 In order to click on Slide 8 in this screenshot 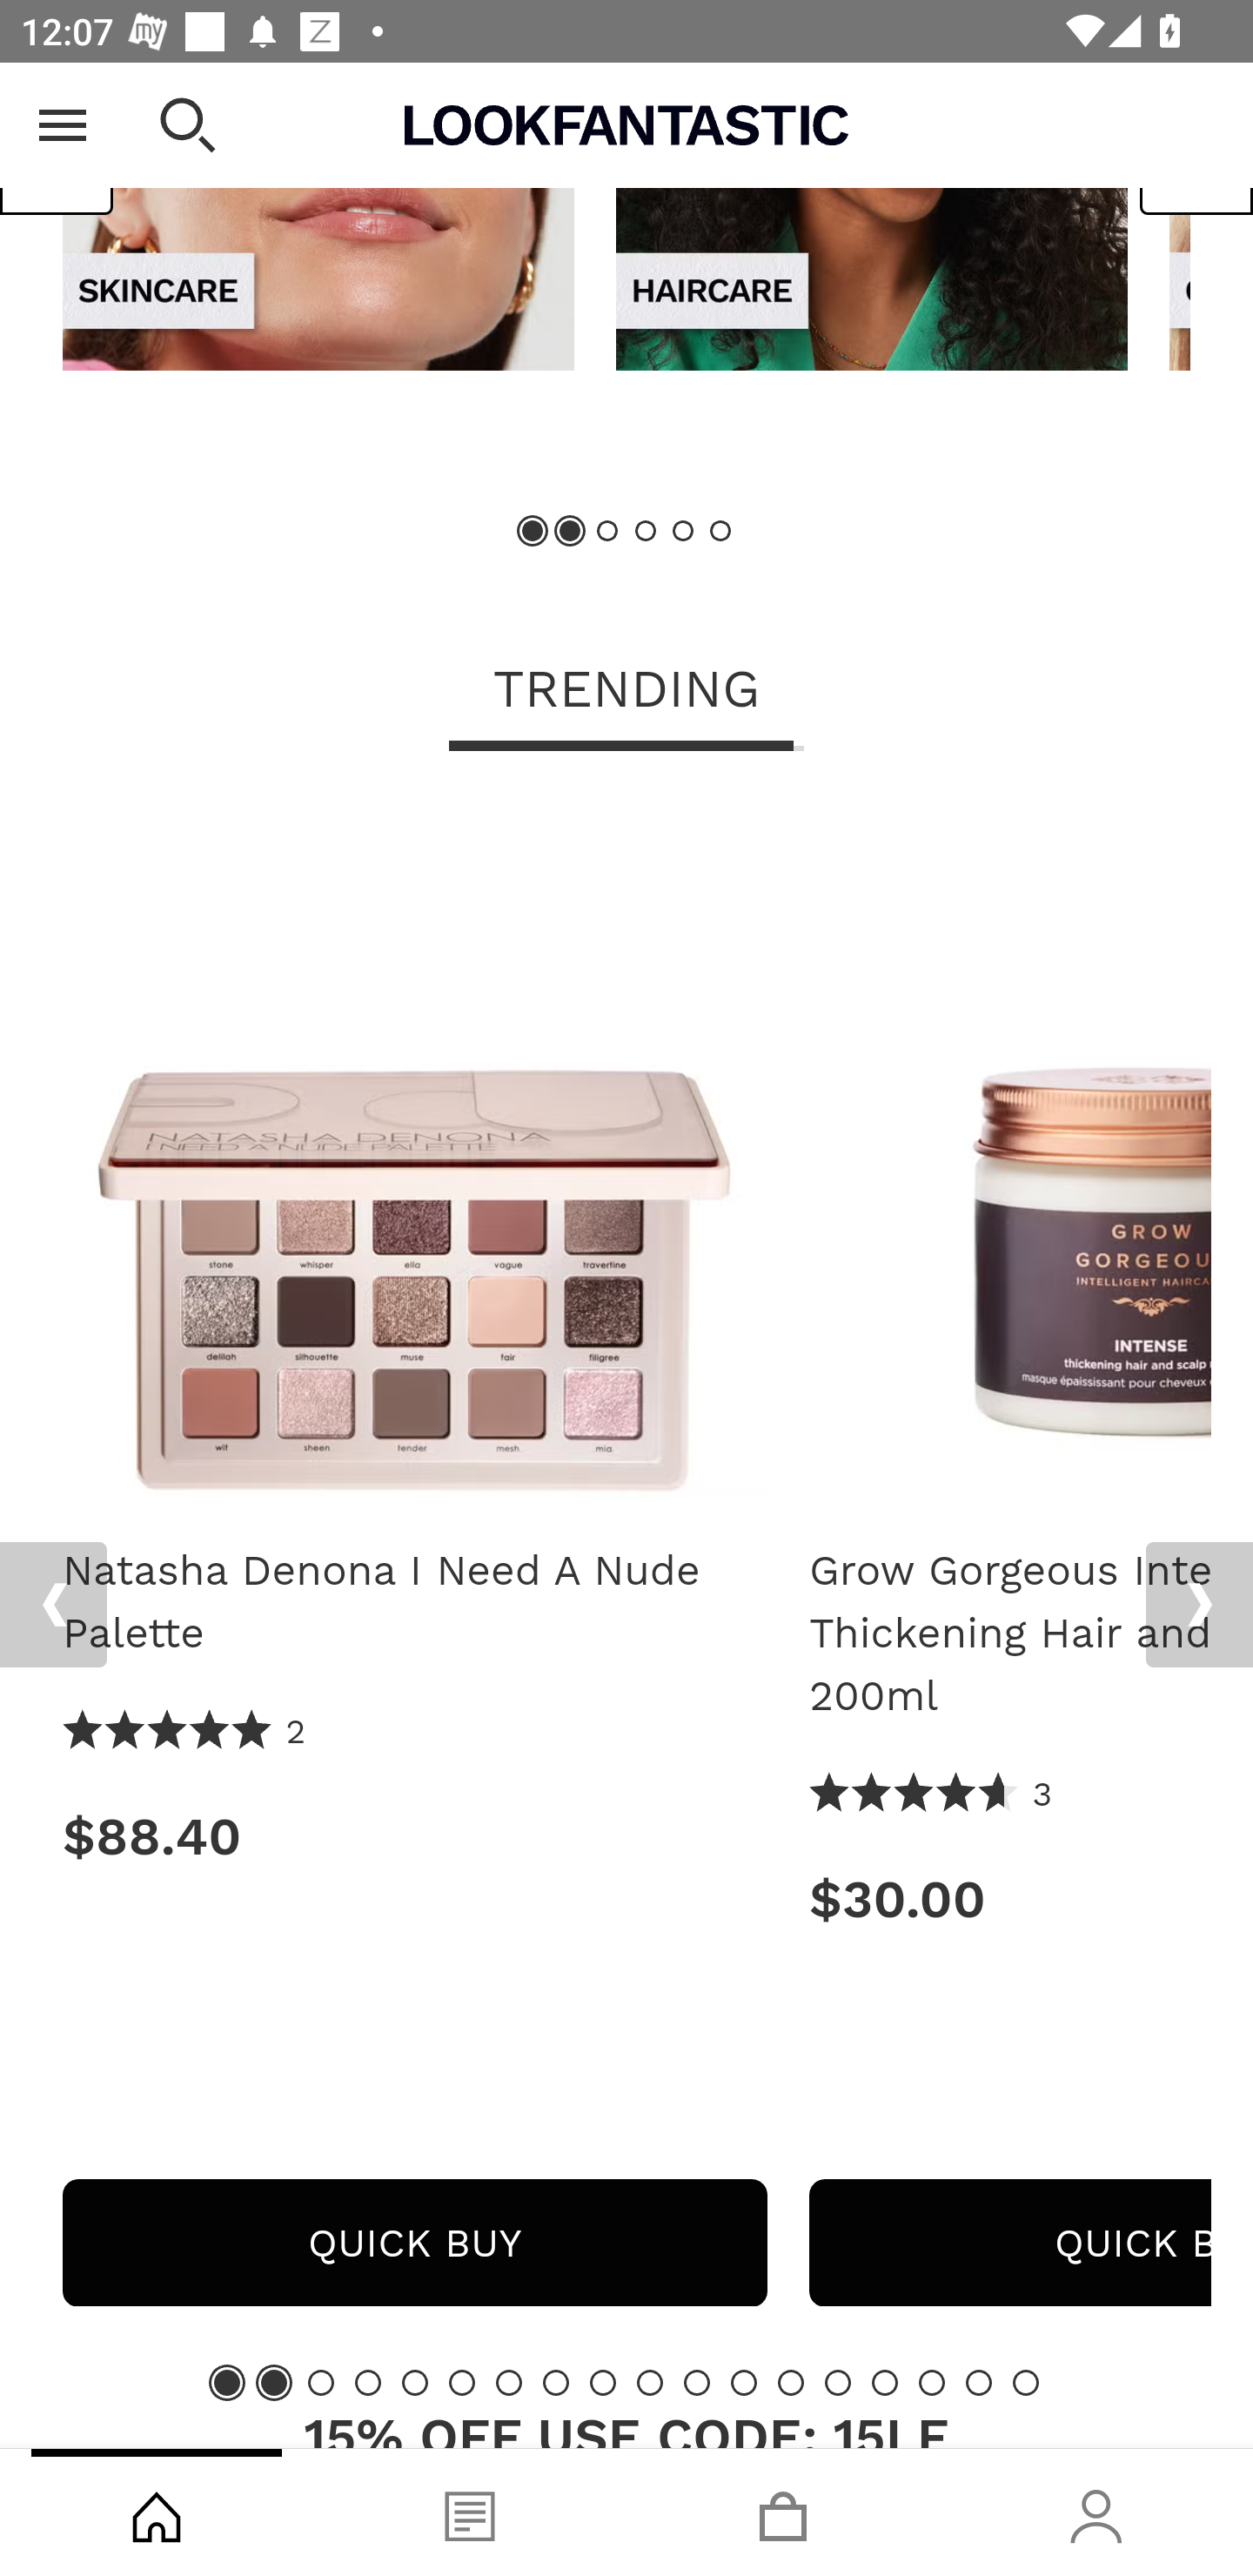, I will do `click(555, 2381)`.